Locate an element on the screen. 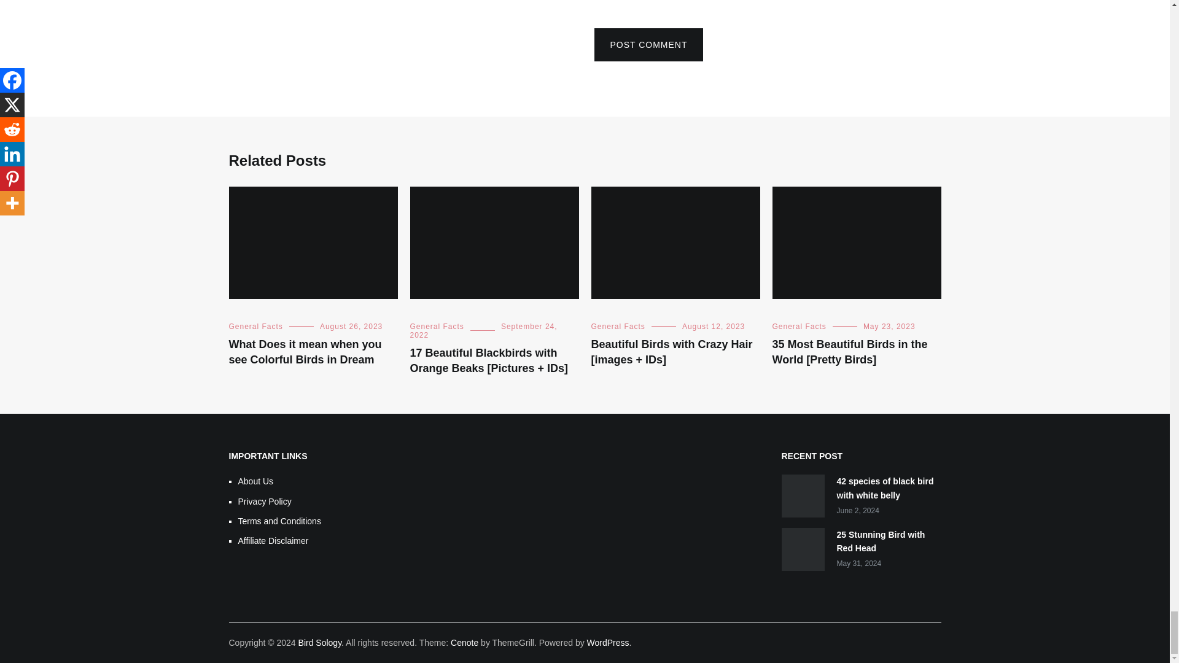  Bird Sology is located at coordinates (319, 642).